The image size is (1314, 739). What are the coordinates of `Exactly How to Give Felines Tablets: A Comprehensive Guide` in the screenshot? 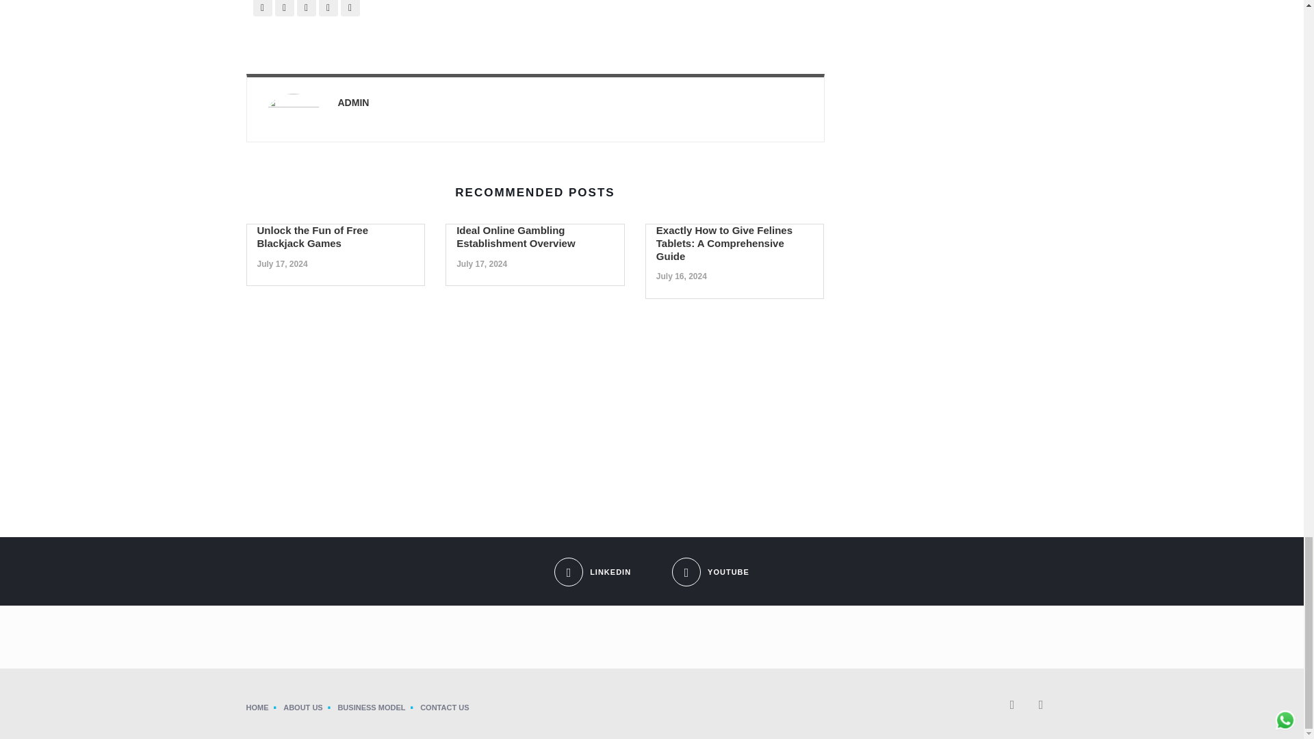 It's located at (724, 244).